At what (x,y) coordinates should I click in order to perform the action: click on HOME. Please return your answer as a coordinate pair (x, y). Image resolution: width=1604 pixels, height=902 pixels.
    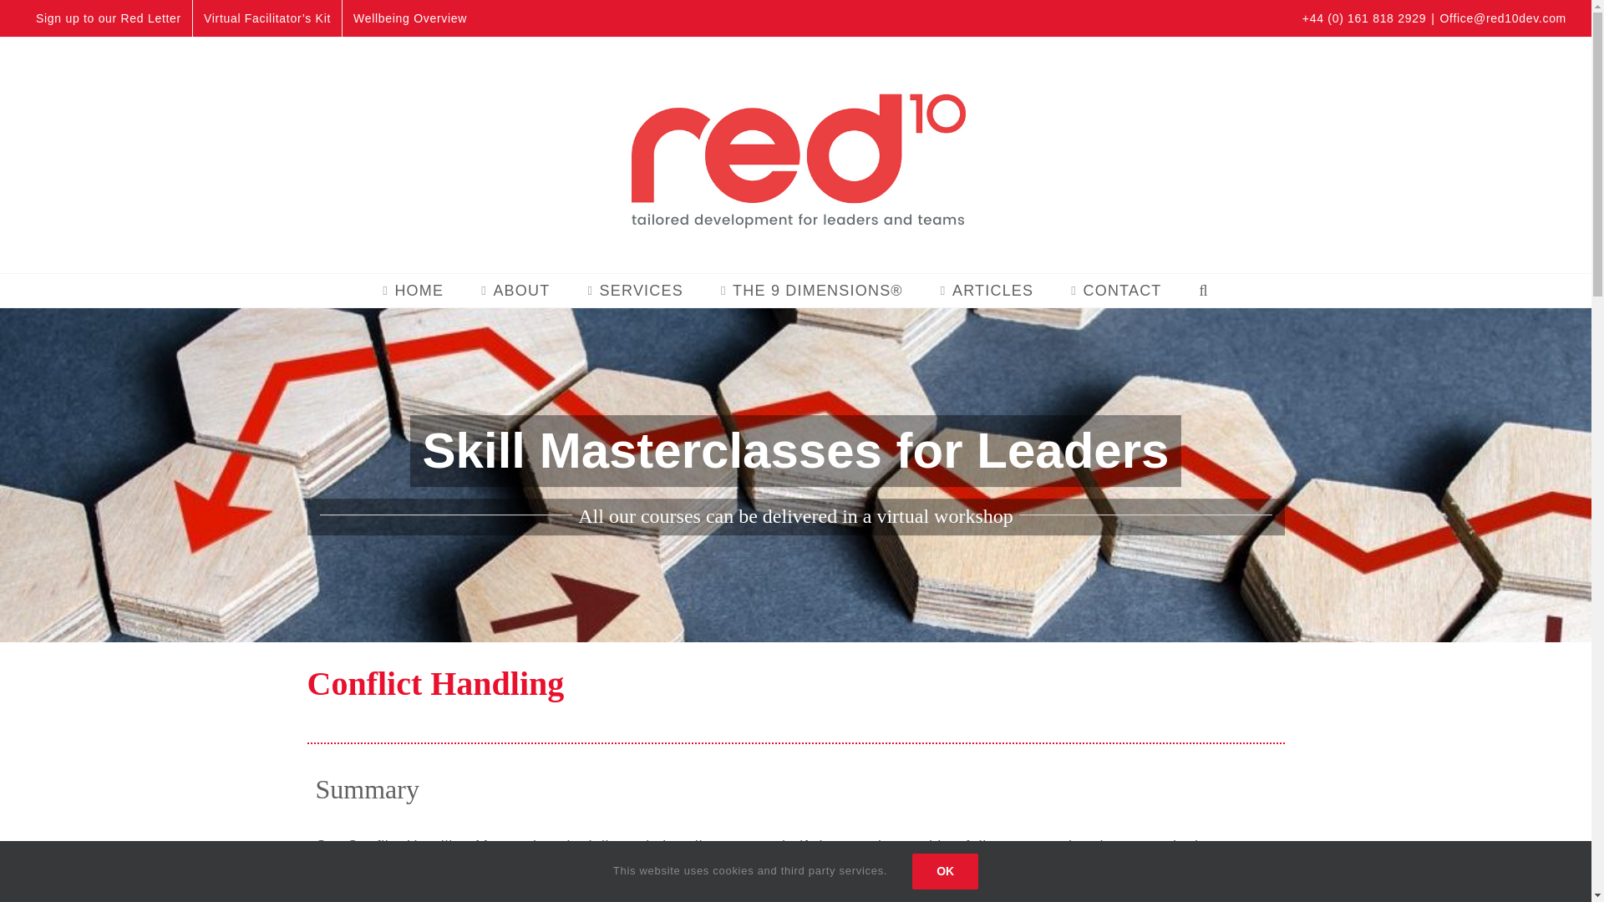
    Looking at the image, I should click on (413, 291).